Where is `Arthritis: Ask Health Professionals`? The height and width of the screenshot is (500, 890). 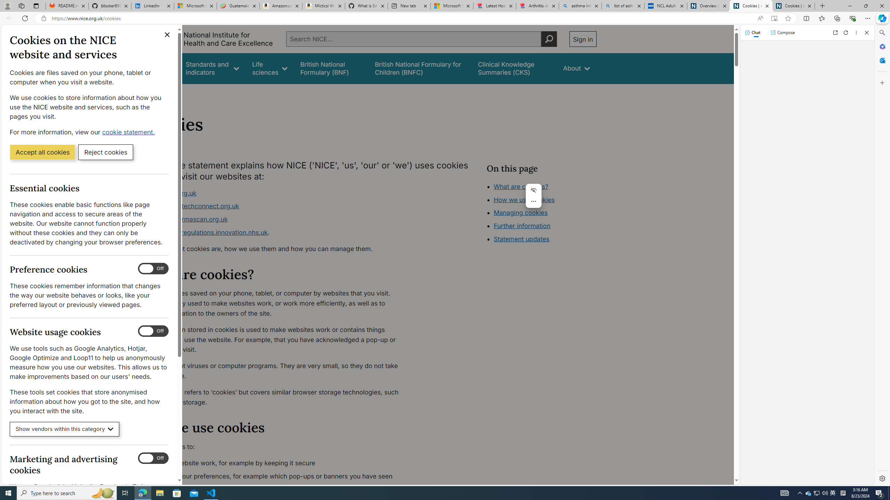
Arthritis: Ask Health Professionals is located at coordinates (537, 6).